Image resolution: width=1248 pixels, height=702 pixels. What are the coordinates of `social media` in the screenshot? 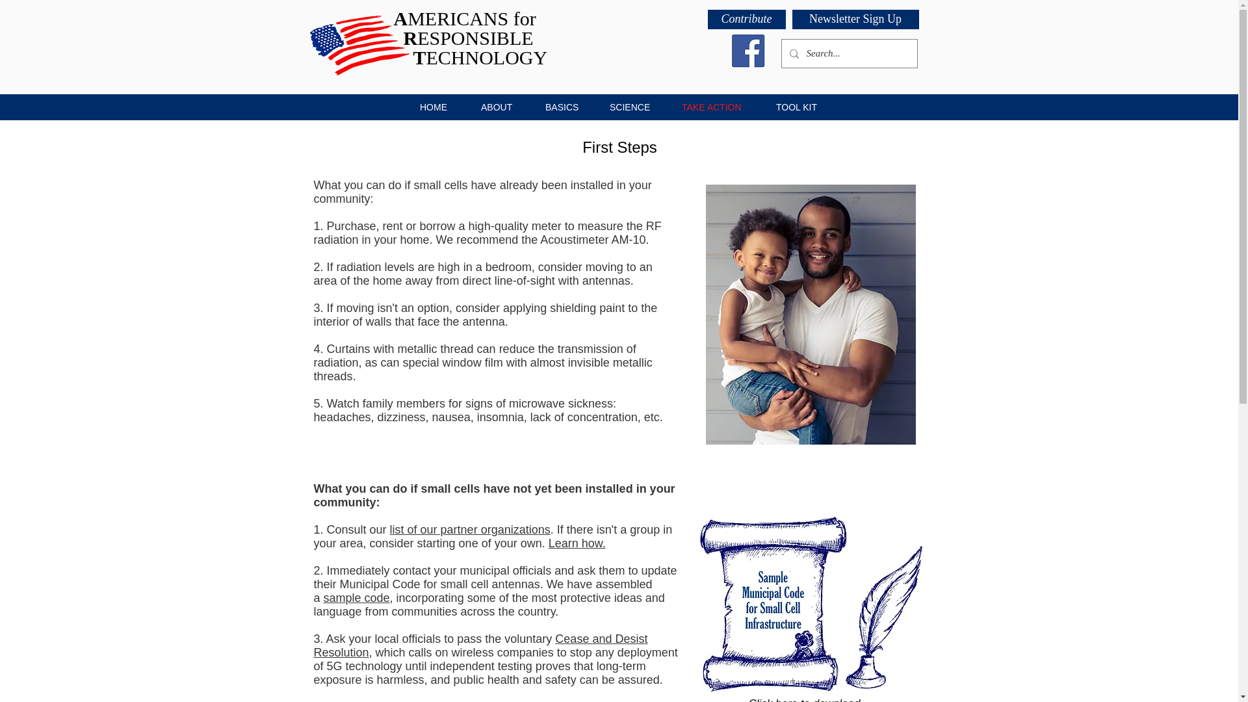 It's located at (555, 701).